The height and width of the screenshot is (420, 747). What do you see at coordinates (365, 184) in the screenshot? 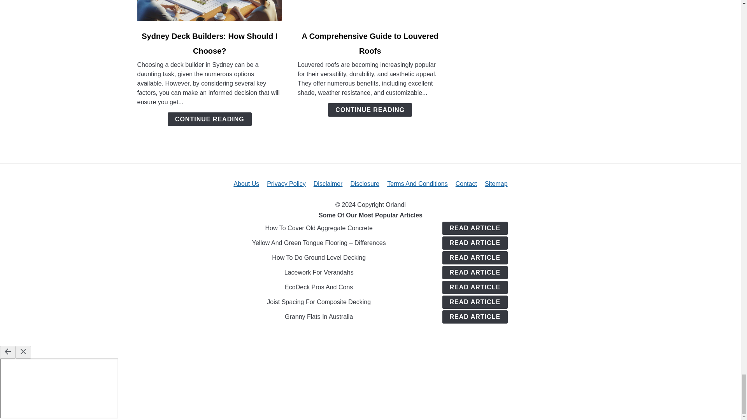
I see `Disclosure` at bounding box center [365, 184].